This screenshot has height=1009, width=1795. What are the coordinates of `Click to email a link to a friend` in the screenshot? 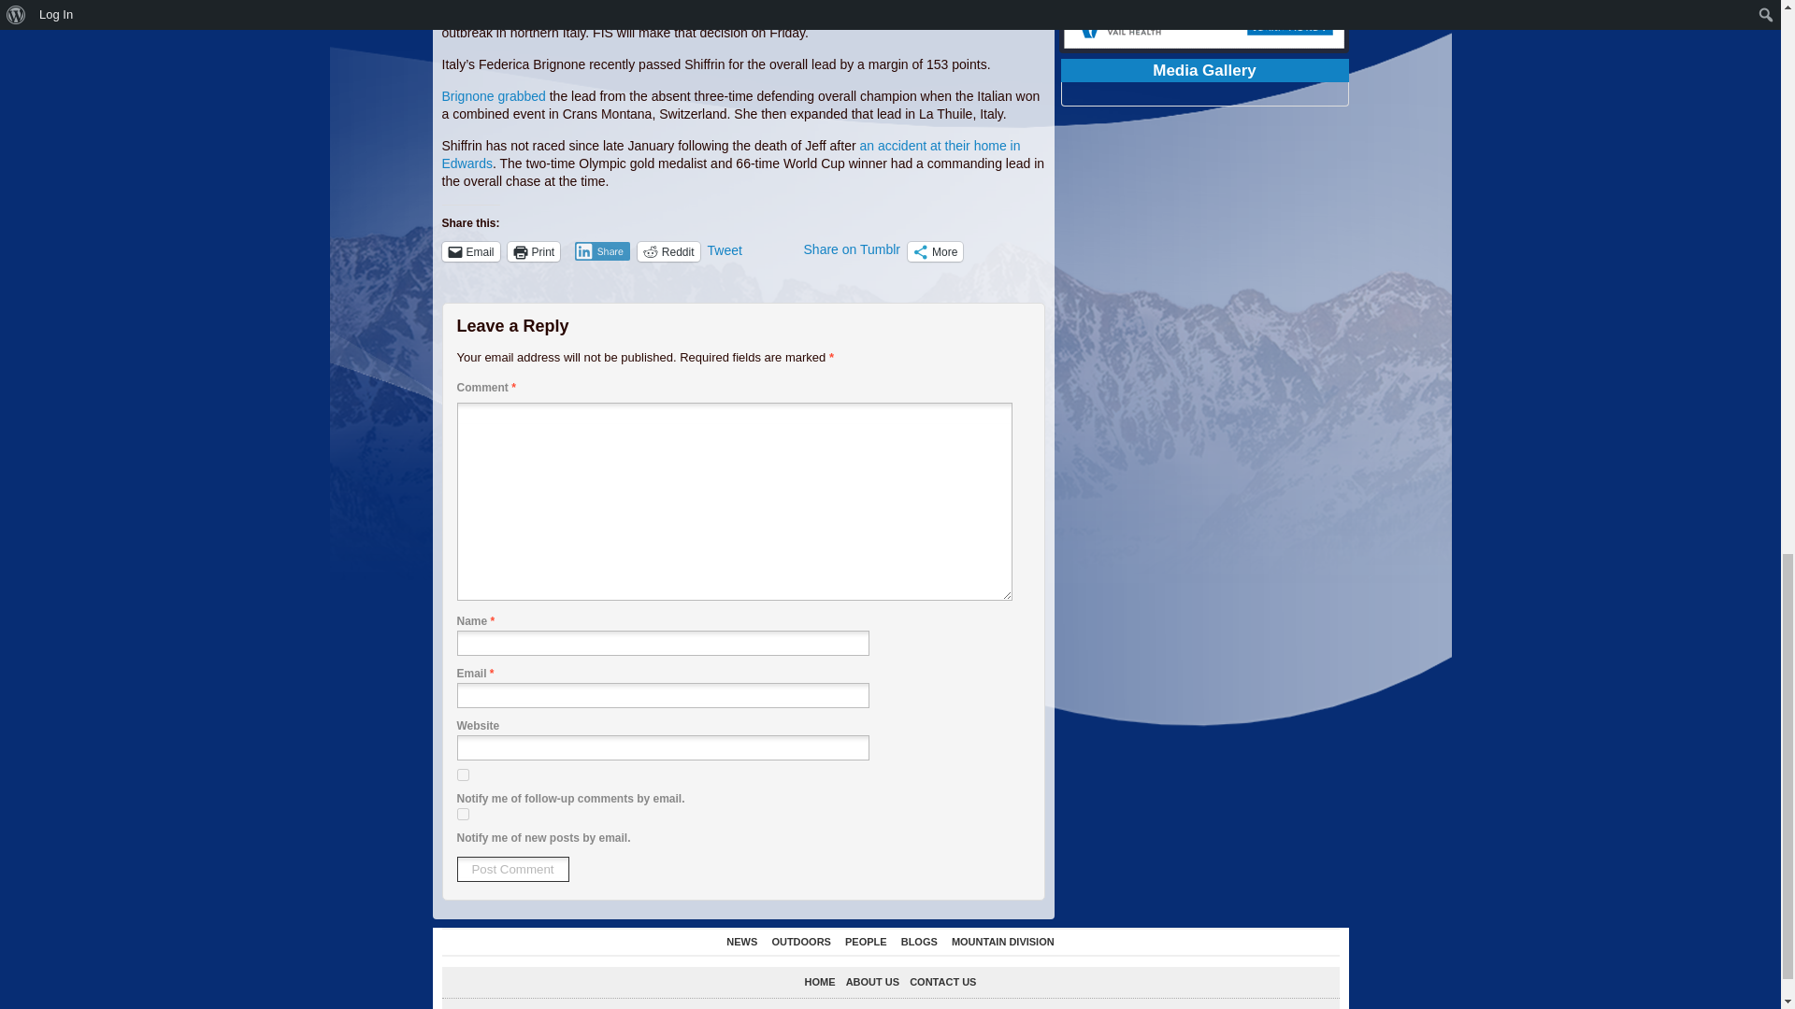 It's located at (469, 251).